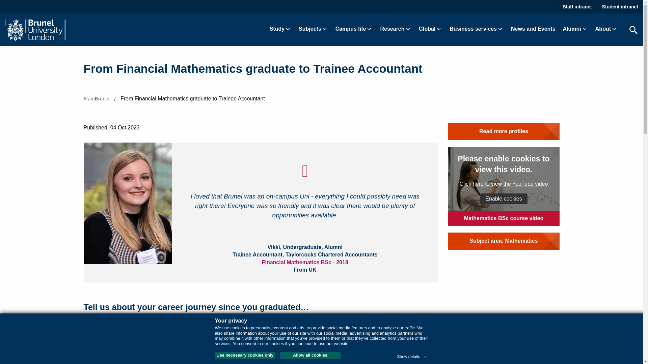 This screenshot has height=364, width=648. I want to click on Use necessary cookies only, so click(244, 355).